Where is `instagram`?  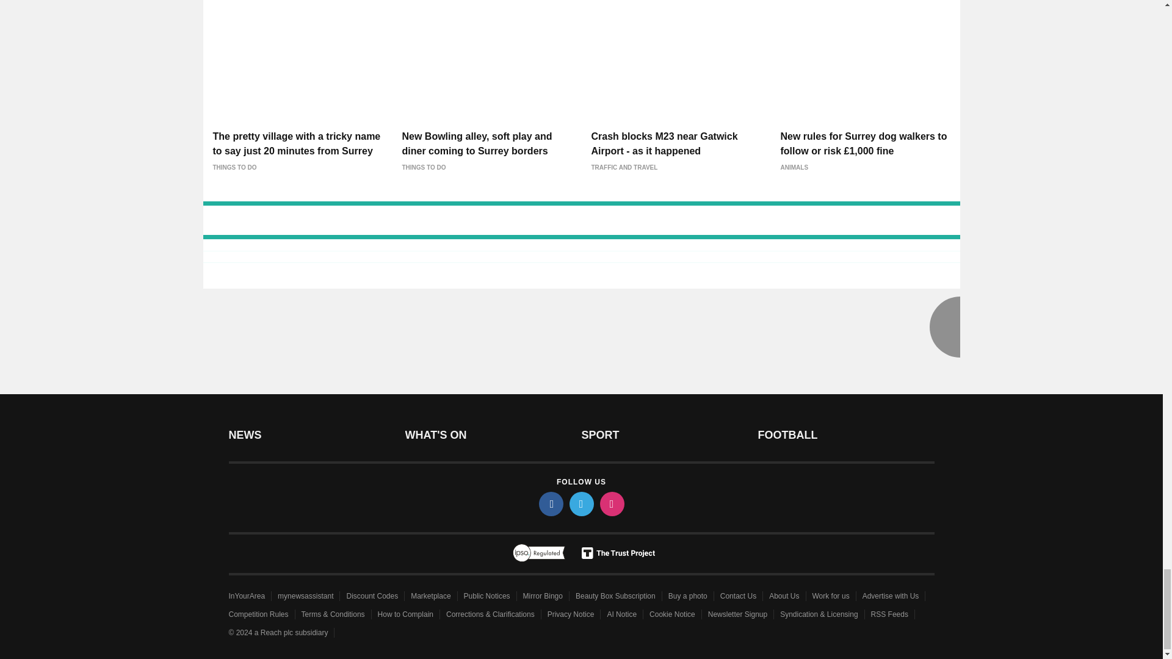 instagram is located at coordinates (611, 503).